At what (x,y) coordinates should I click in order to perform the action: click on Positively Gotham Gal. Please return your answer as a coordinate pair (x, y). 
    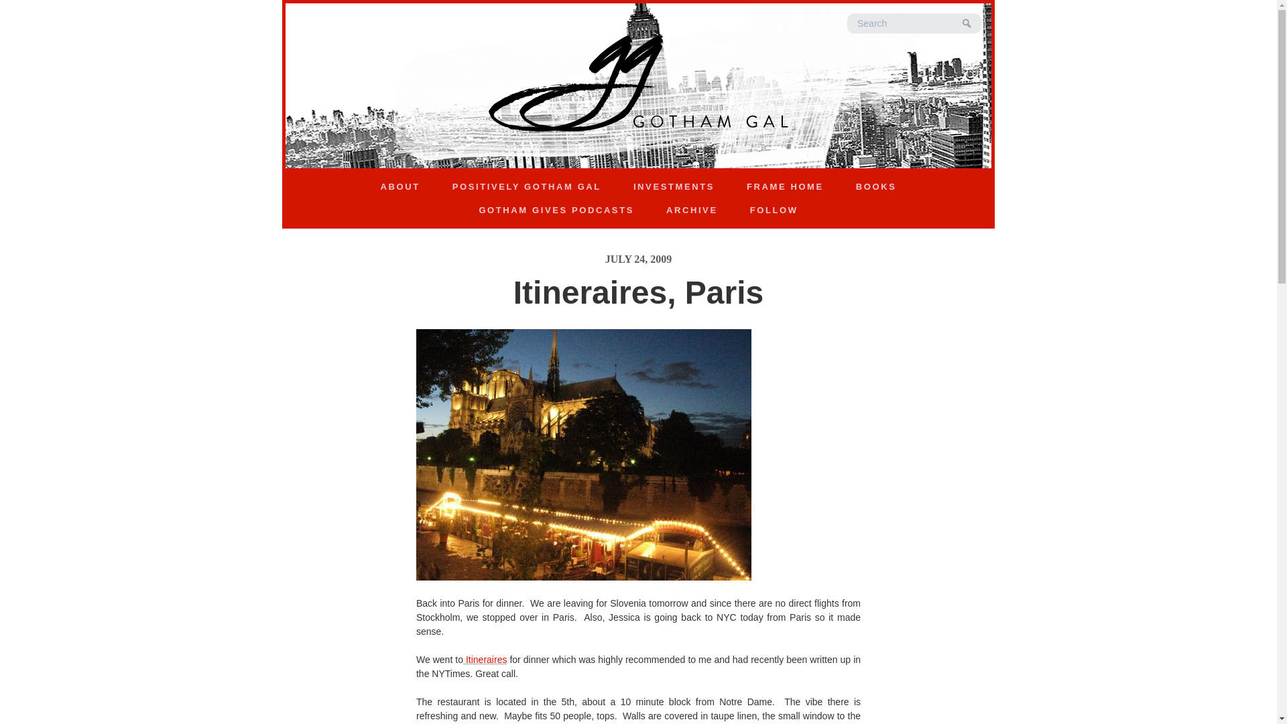
    Looking at the image, I should click on (527, 186).